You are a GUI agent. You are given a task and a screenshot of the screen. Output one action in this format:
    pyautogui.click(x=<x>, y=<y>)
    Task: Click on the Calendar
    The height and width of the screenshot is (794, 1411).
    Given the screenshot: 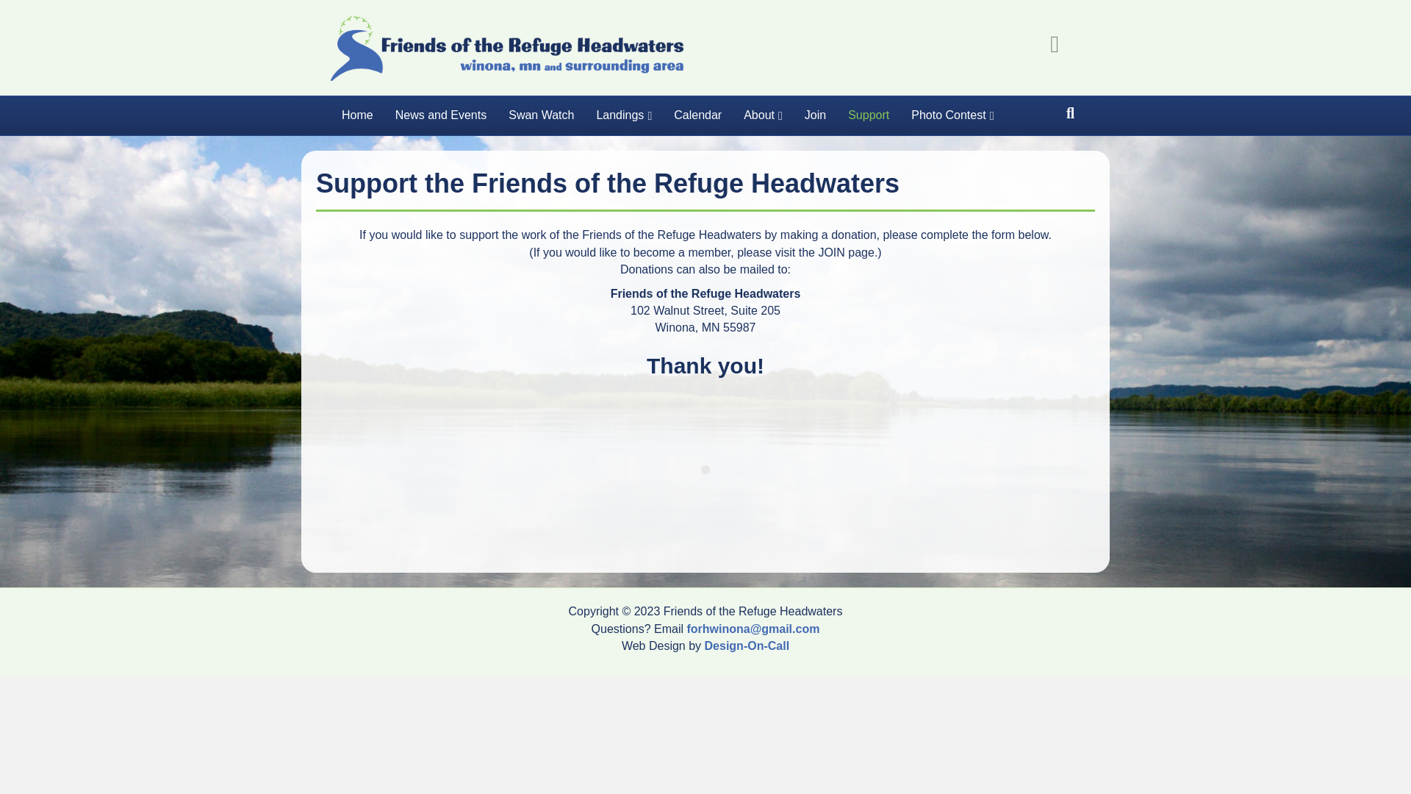 What is the action you would take?
    pyautogui.click(x=697, y=115)
    